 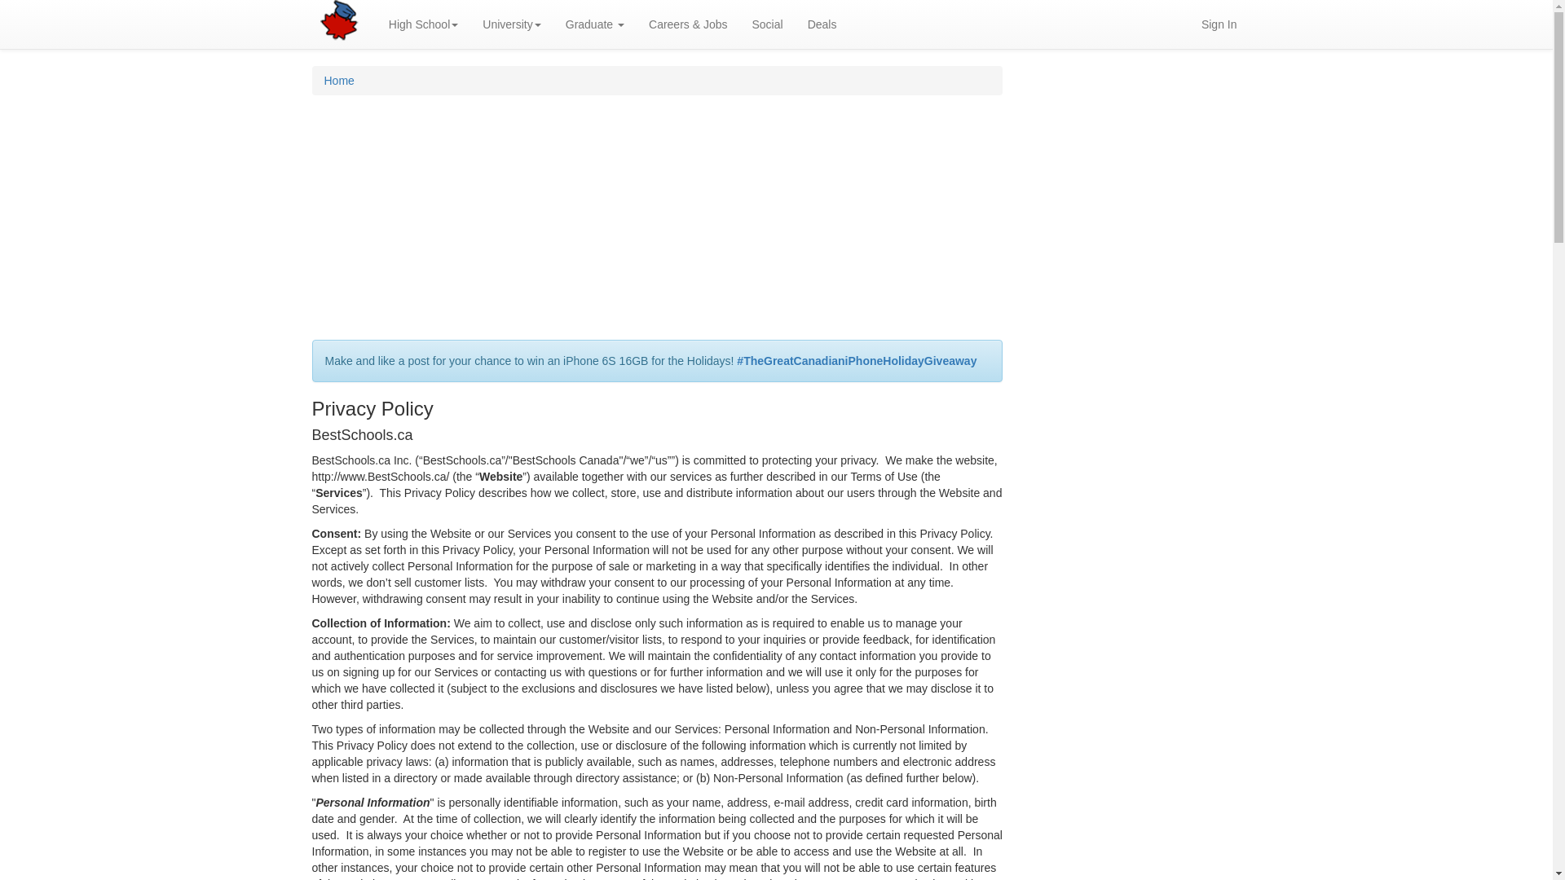 What do you see at coordinates (424, 24) in the screenshot?
I see `High School` at bounding box center [424, 24].